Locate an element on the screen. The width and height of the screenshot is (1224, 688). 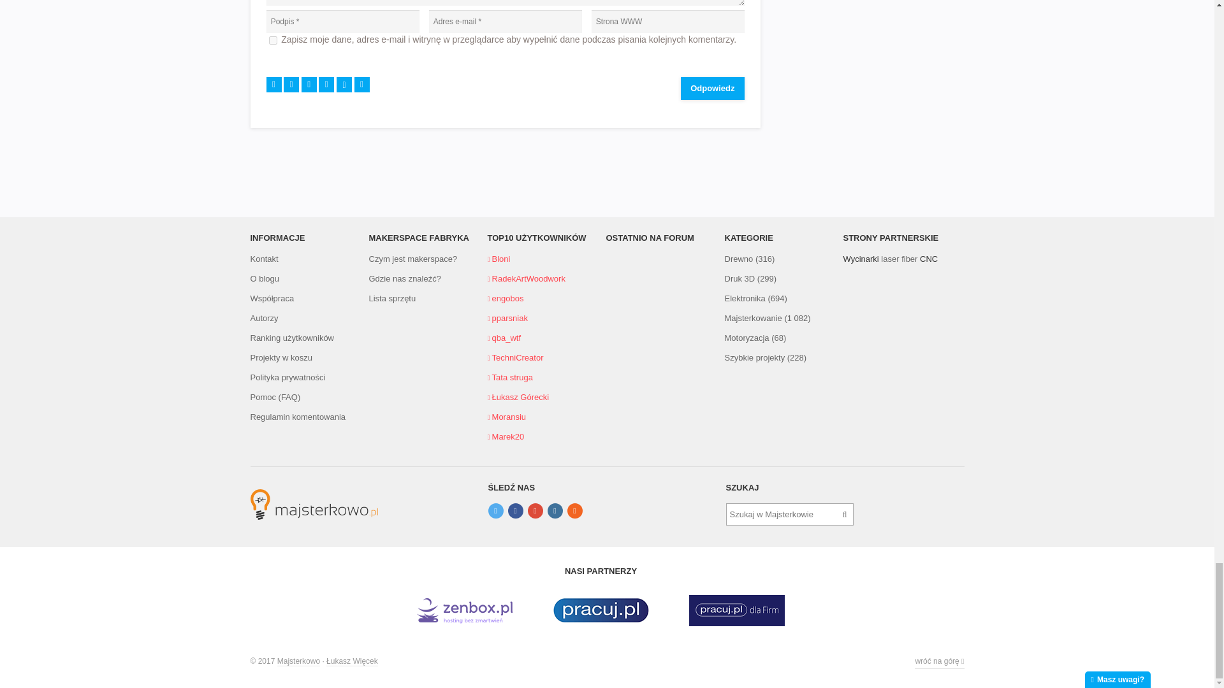
yes is located at coordinates (273, 41).